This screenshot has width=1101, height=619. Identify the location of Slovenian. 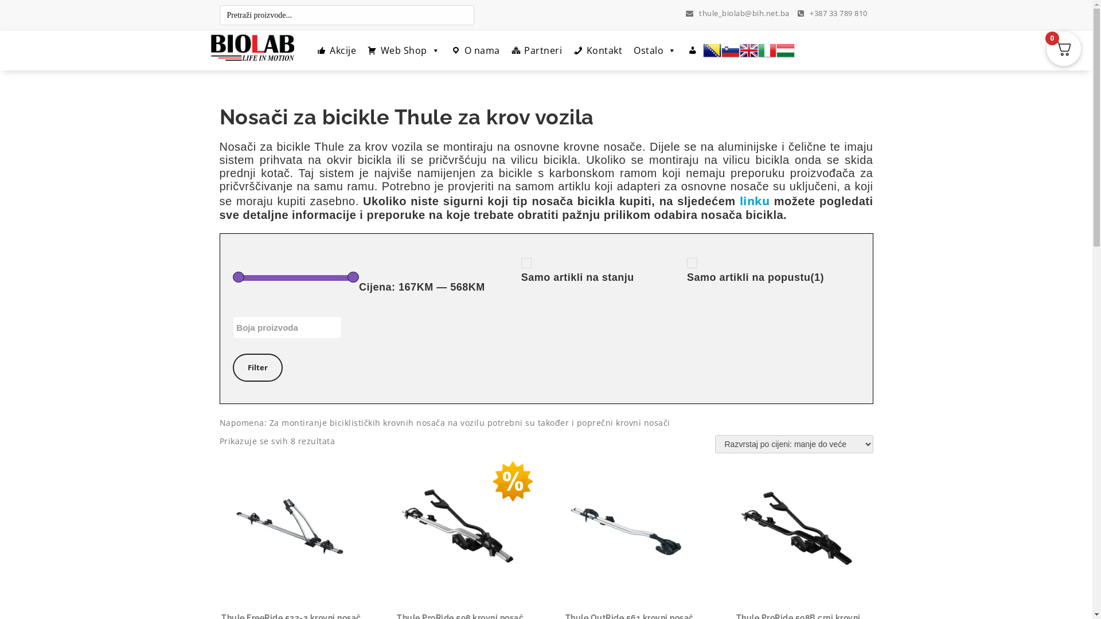
(731, 50).